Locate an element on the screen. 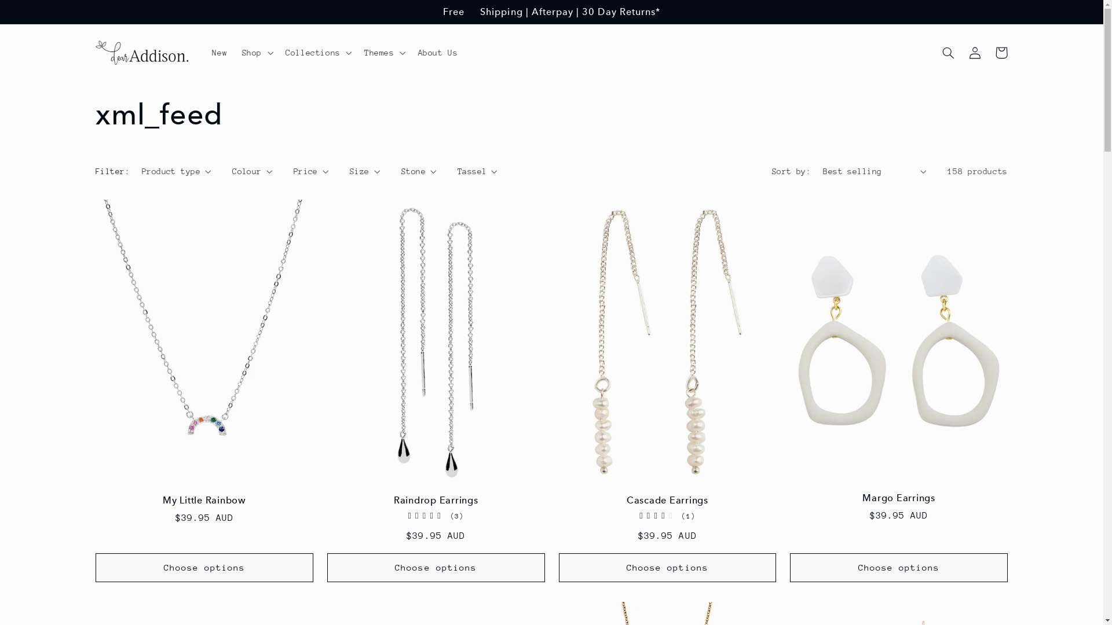  New is located at coordinates (220, 53).